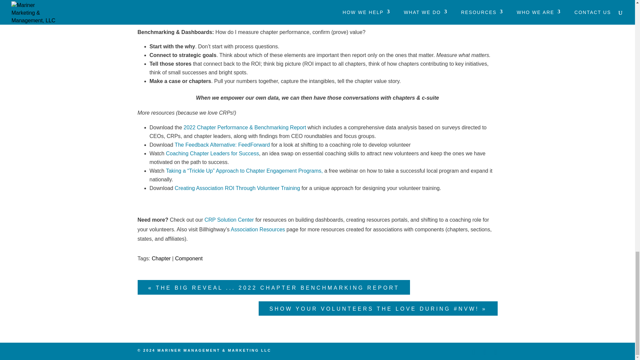 This screenshot has height=360, width=640. Describe the element at coordinates (206, 145) in the screenshot. I see `The Feedback Alternative:` at that location.